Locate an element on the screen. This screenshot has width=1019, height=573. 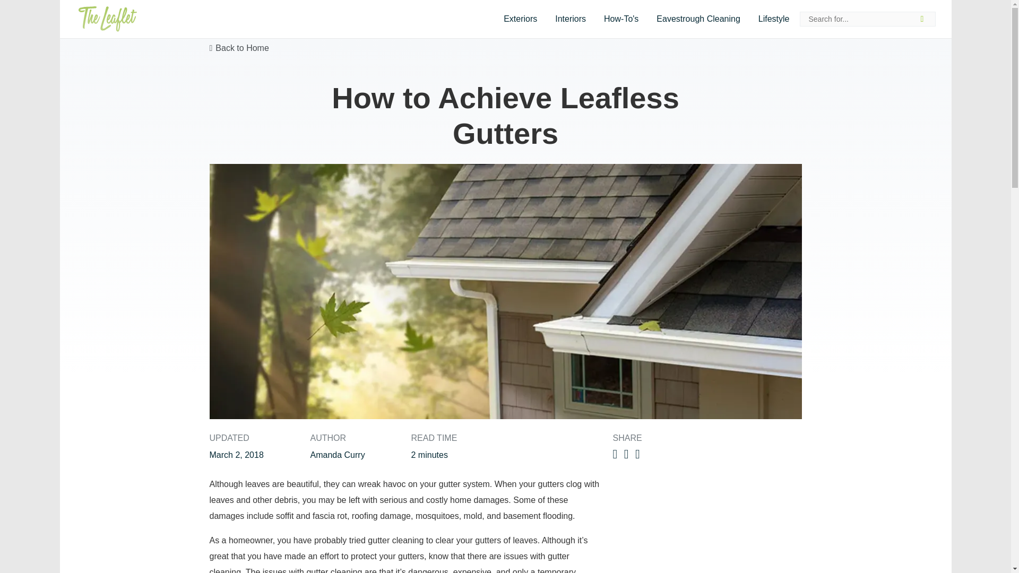
Interiors is located at coordinates (571, 19).